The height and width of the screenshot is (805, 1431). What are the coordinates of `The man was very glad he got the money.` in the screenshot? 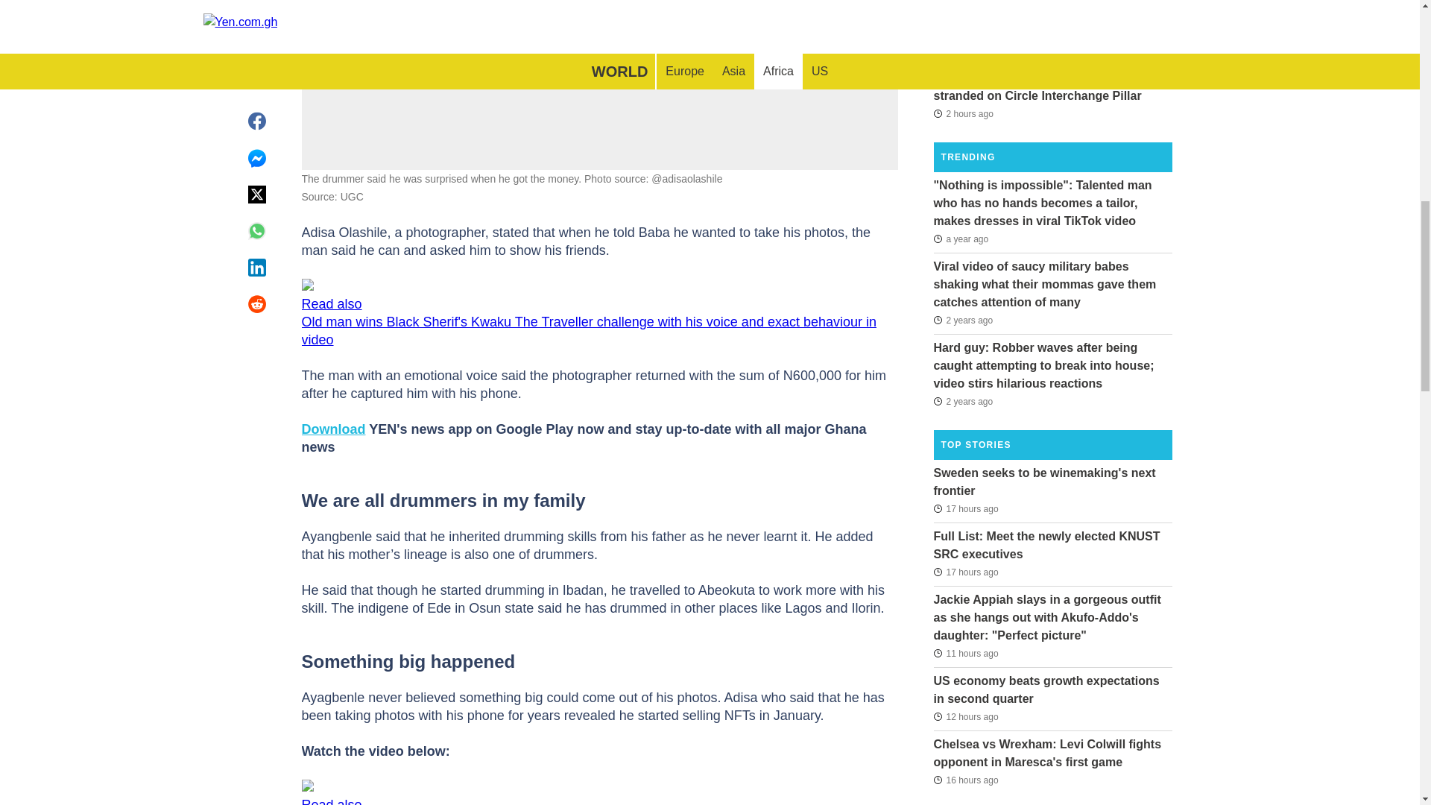 It's located at (599, 37).